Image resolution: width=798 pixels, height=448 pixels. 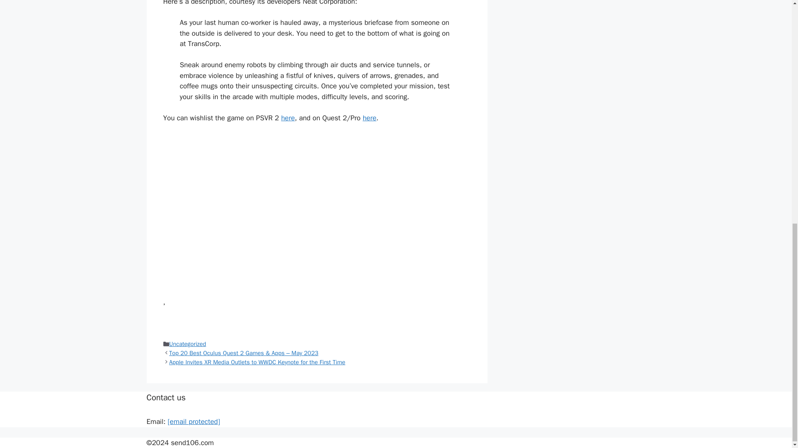 What do you see at coordinates (370, 118) in the screenshot?
I see `here` at bounding box center [370, 118].